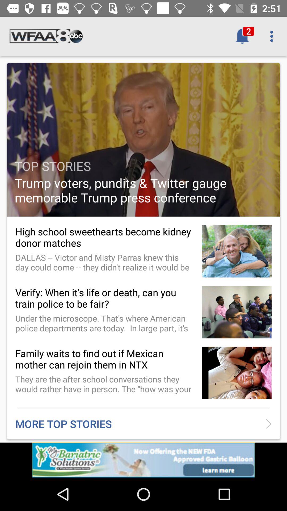  What do you see at coordinates (143, 460) in the screenshot?
I see `click the item below more top stories icon` at bounding box center [143, 460].